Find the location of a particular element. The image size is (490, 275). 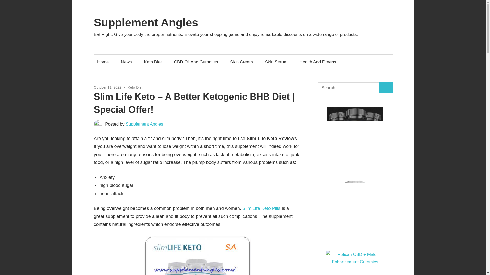

News is located at coordinates (126, 62).